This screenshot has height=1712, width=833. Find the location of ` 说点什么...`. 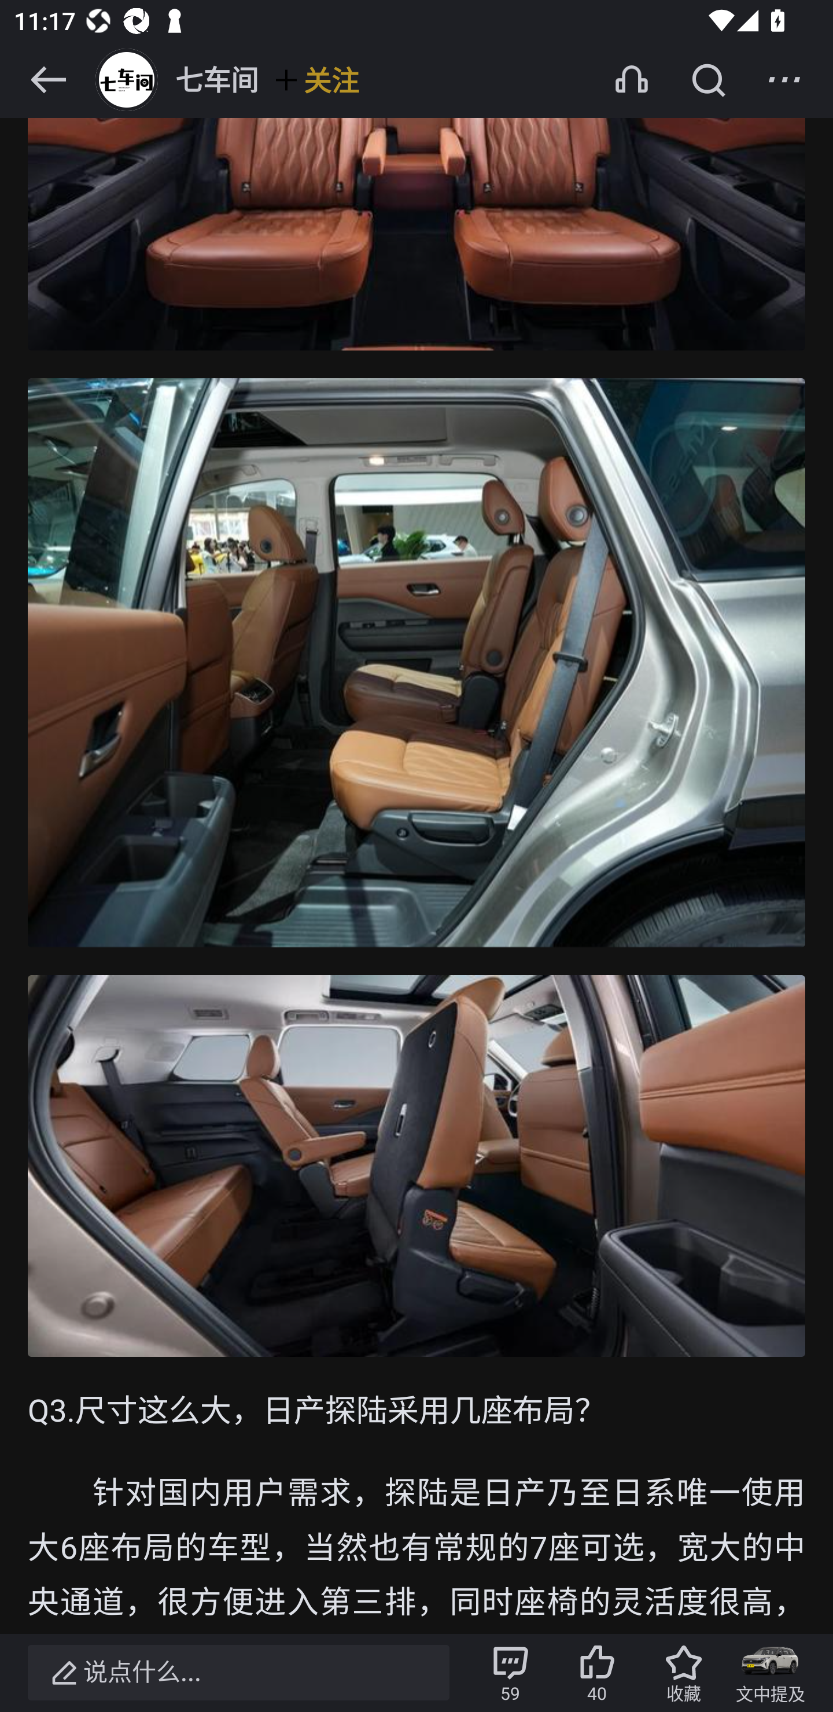

 说点什么... is located at coordinates (238, 1673).